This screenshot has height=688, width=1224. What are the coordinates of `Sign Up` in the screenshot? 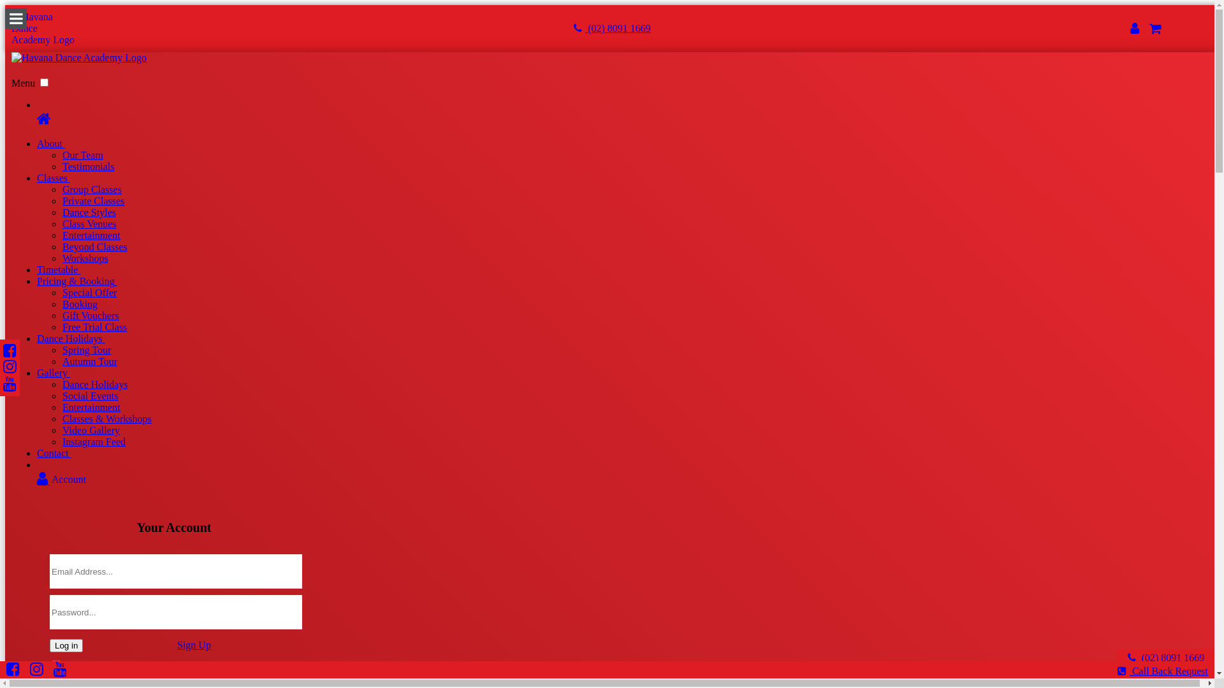 It's located at (194, 645).